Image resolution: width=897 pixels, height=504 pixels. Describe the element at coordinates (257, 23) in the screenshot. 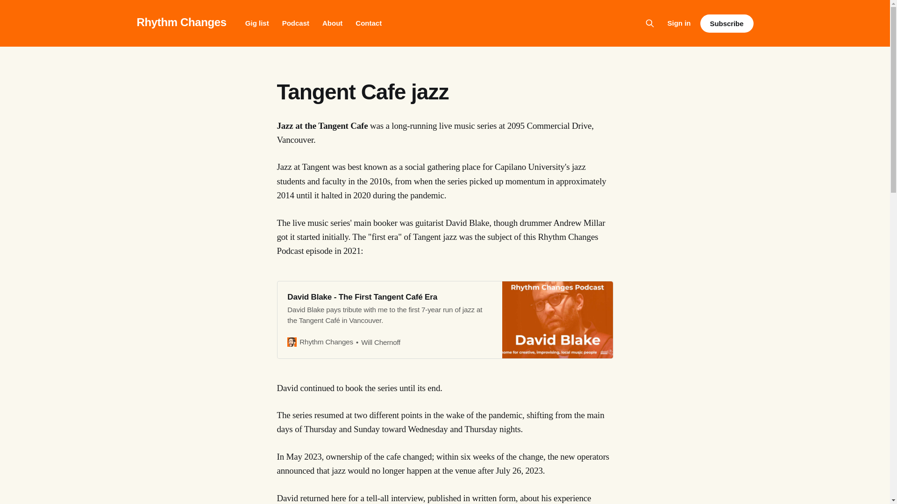

I see `Gig list` at that location.